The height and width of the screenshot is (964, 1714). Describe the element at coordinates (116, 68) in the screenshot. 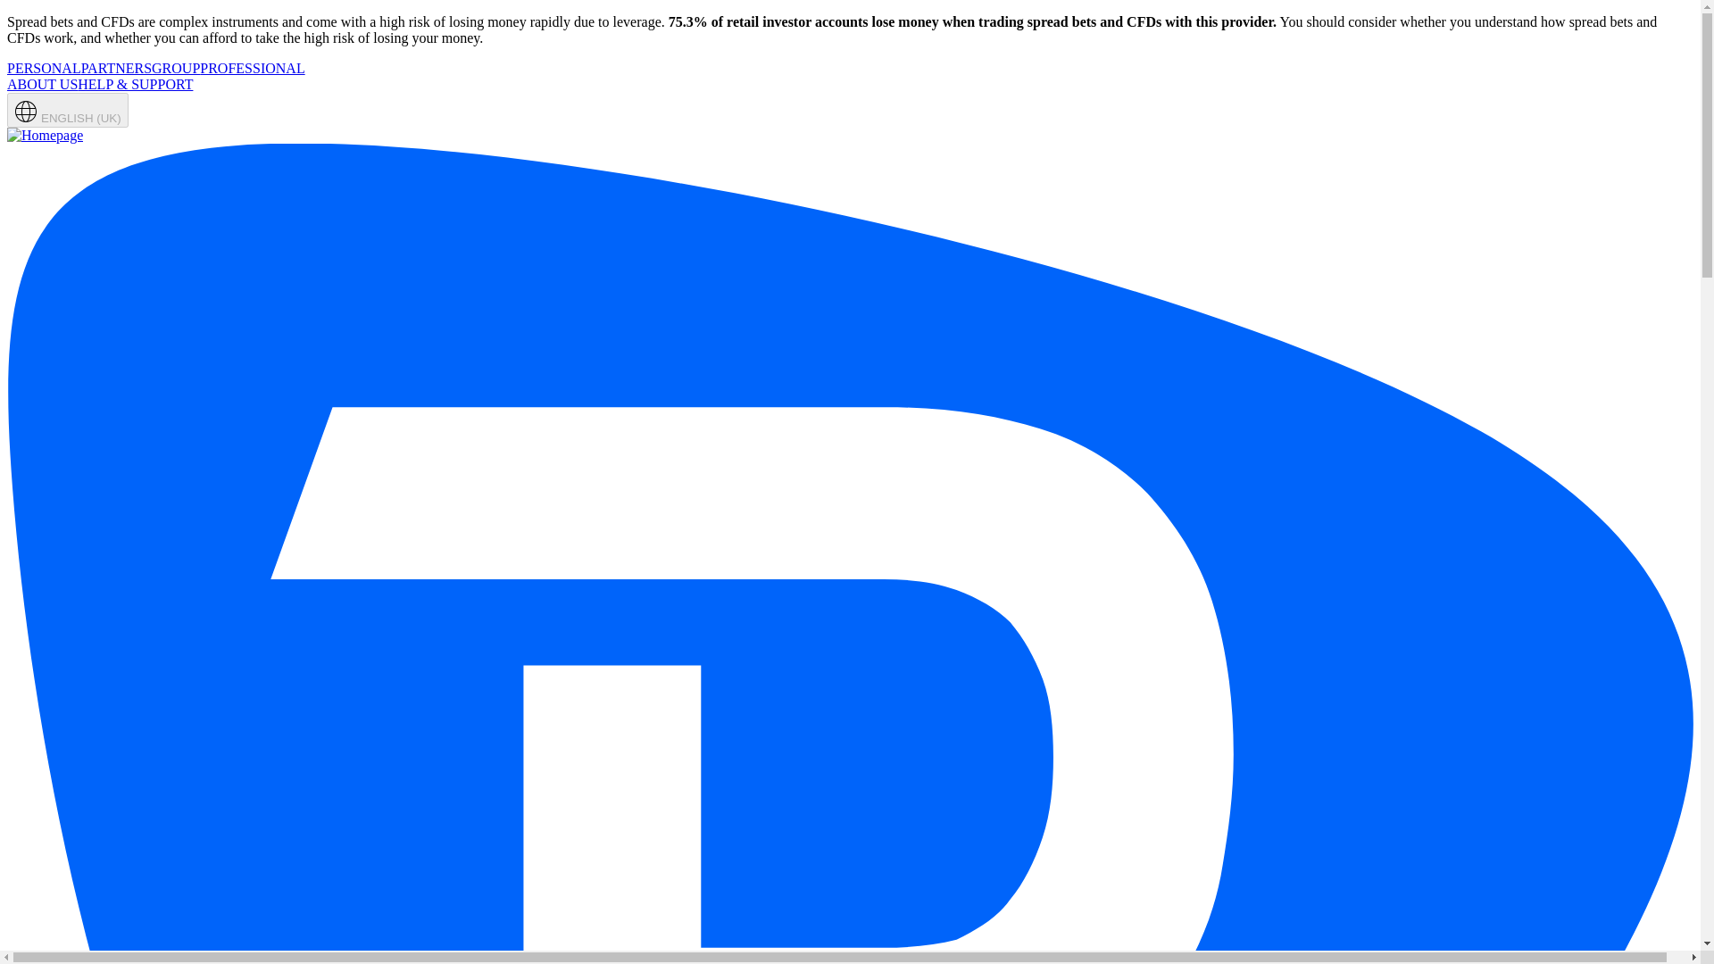

I see `PARTNERS` at that location.